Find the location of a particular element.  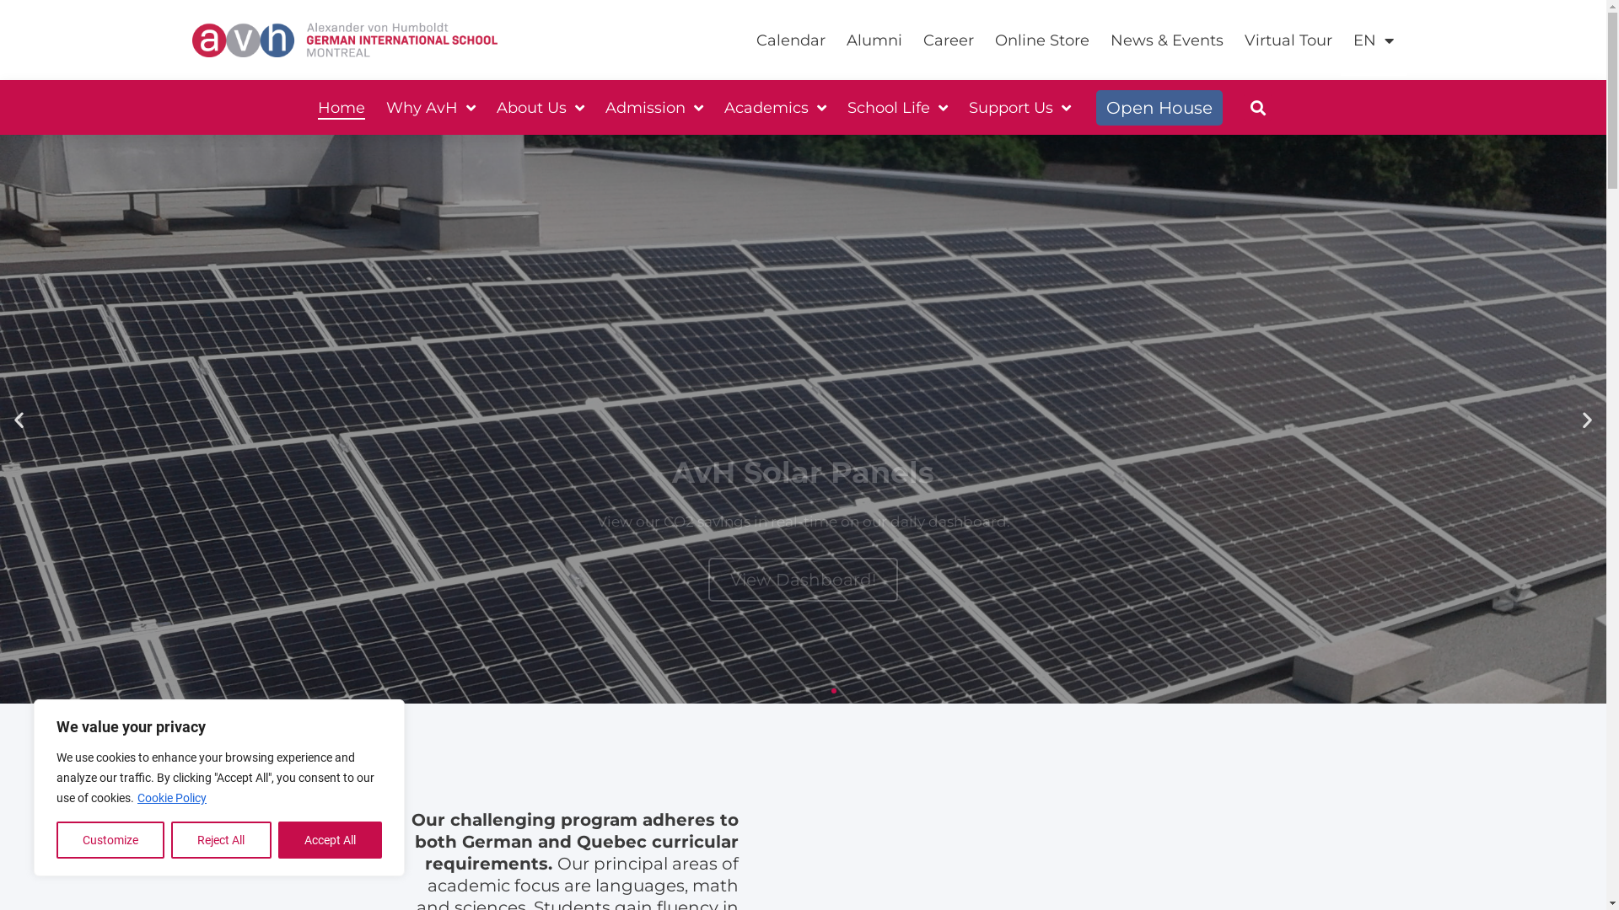

Home is located at coordinates (342, 108).